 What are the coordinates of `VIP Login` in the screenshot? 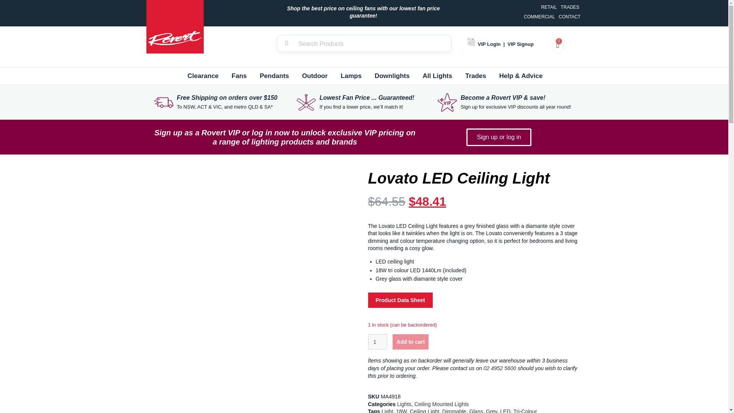 It's located at (489, 44).